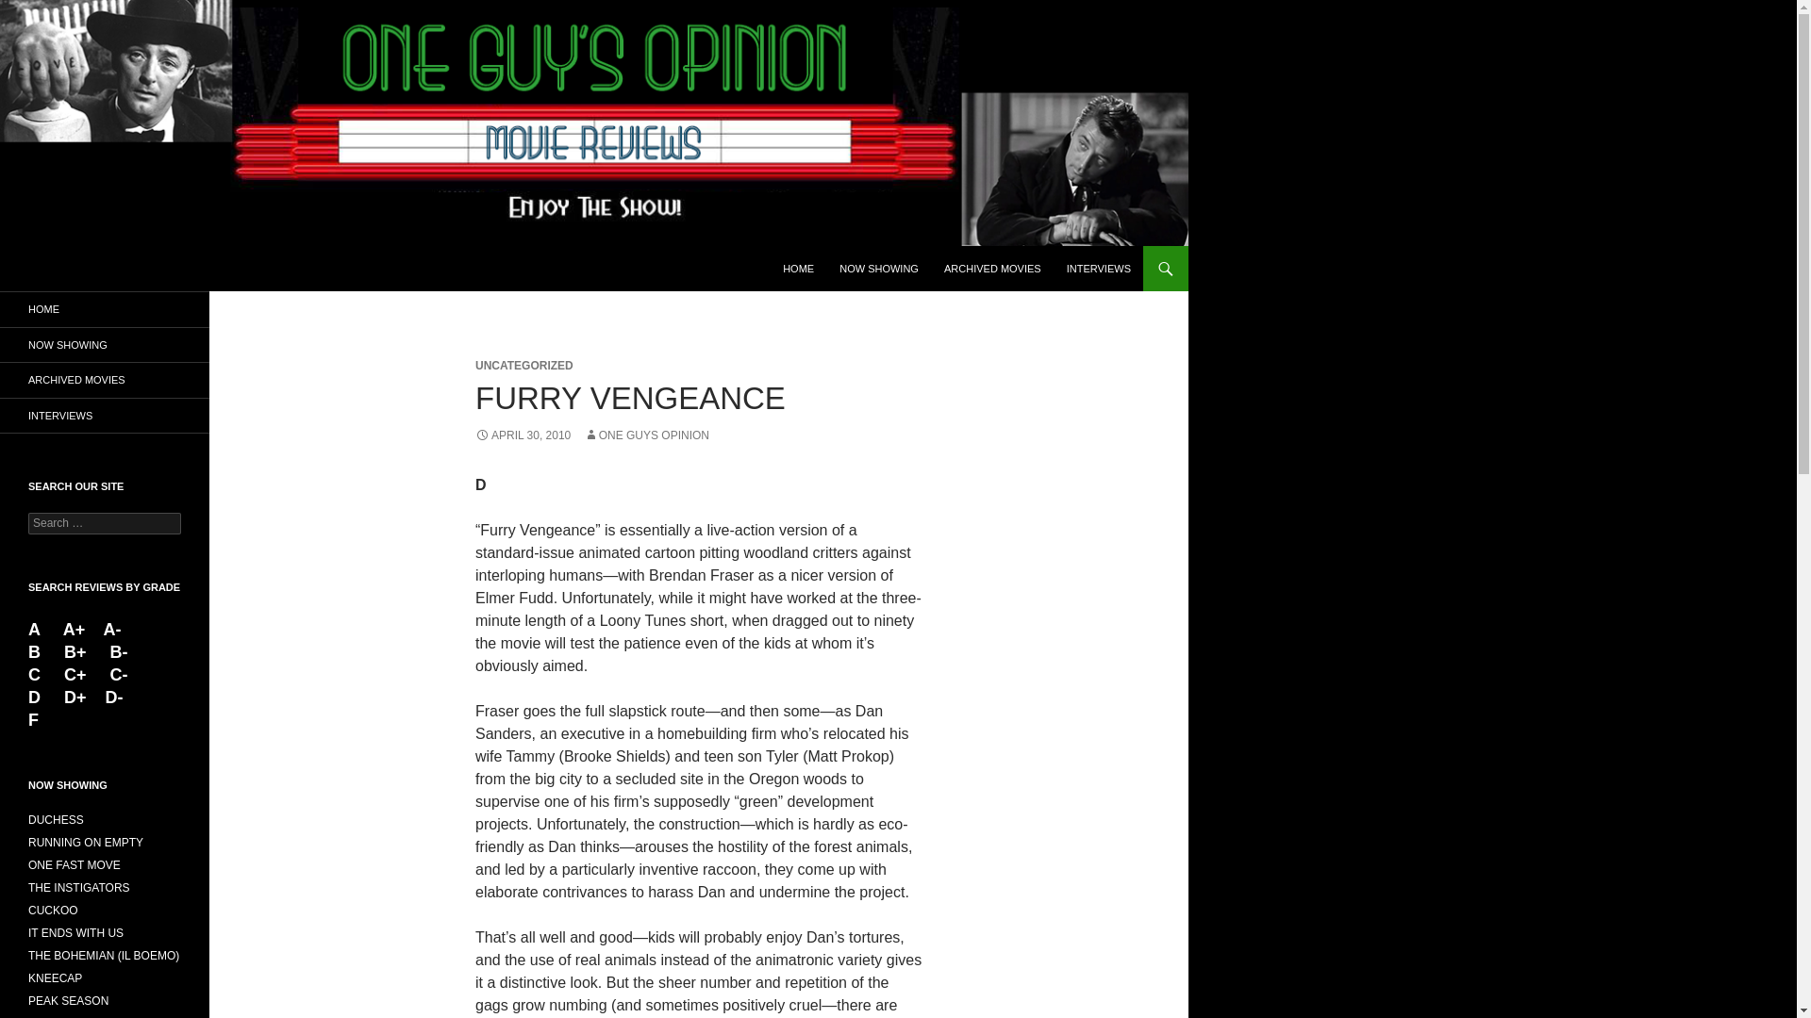  Describe the element at coordinates (85, 842) in the screenshot. I see `RUNNING ON EMPTY` at that location.